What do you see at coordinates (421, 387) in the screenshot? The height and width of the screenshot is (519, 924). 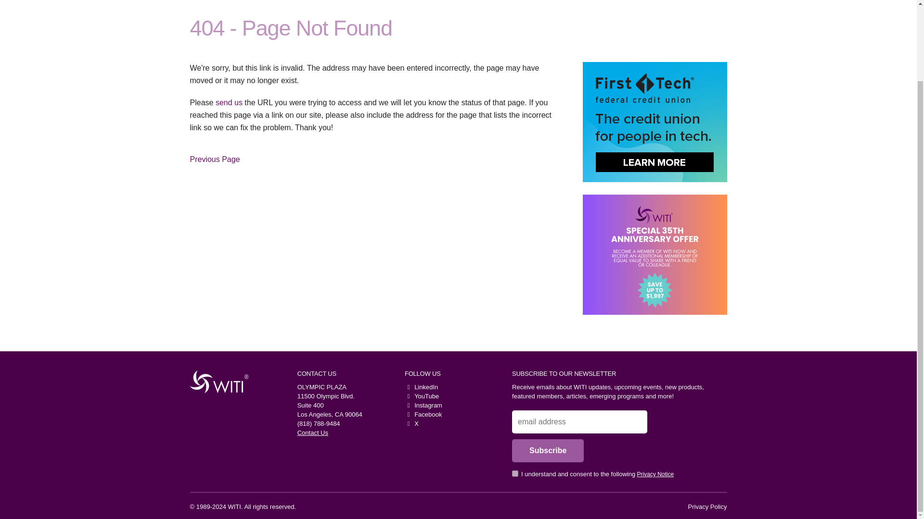 I see `LinkedIn` at bounding box center [421, 387].